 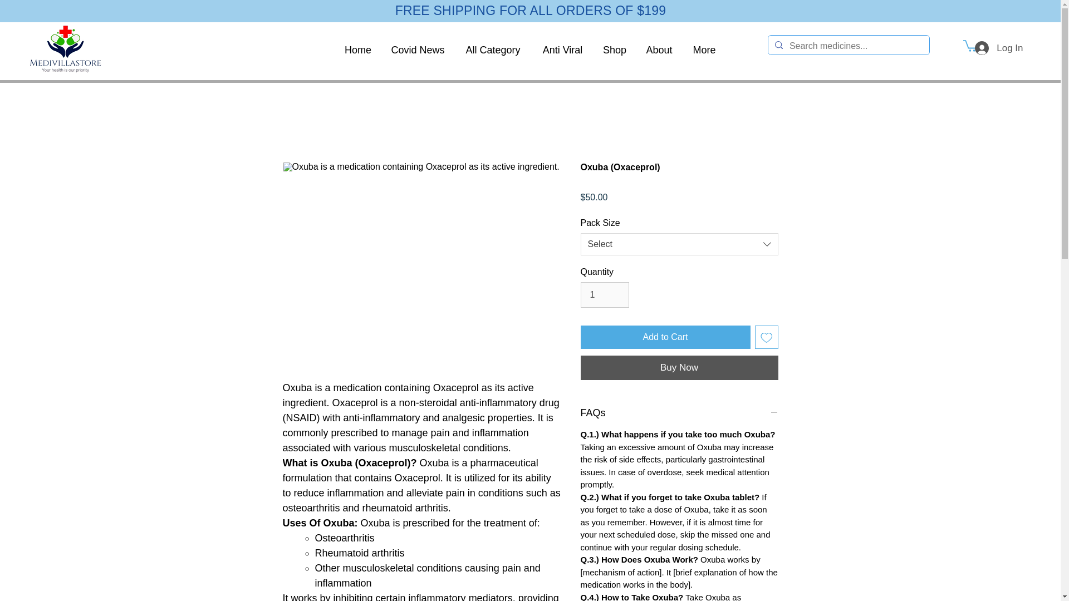 I want to click on About, so click(x=659, y=50).